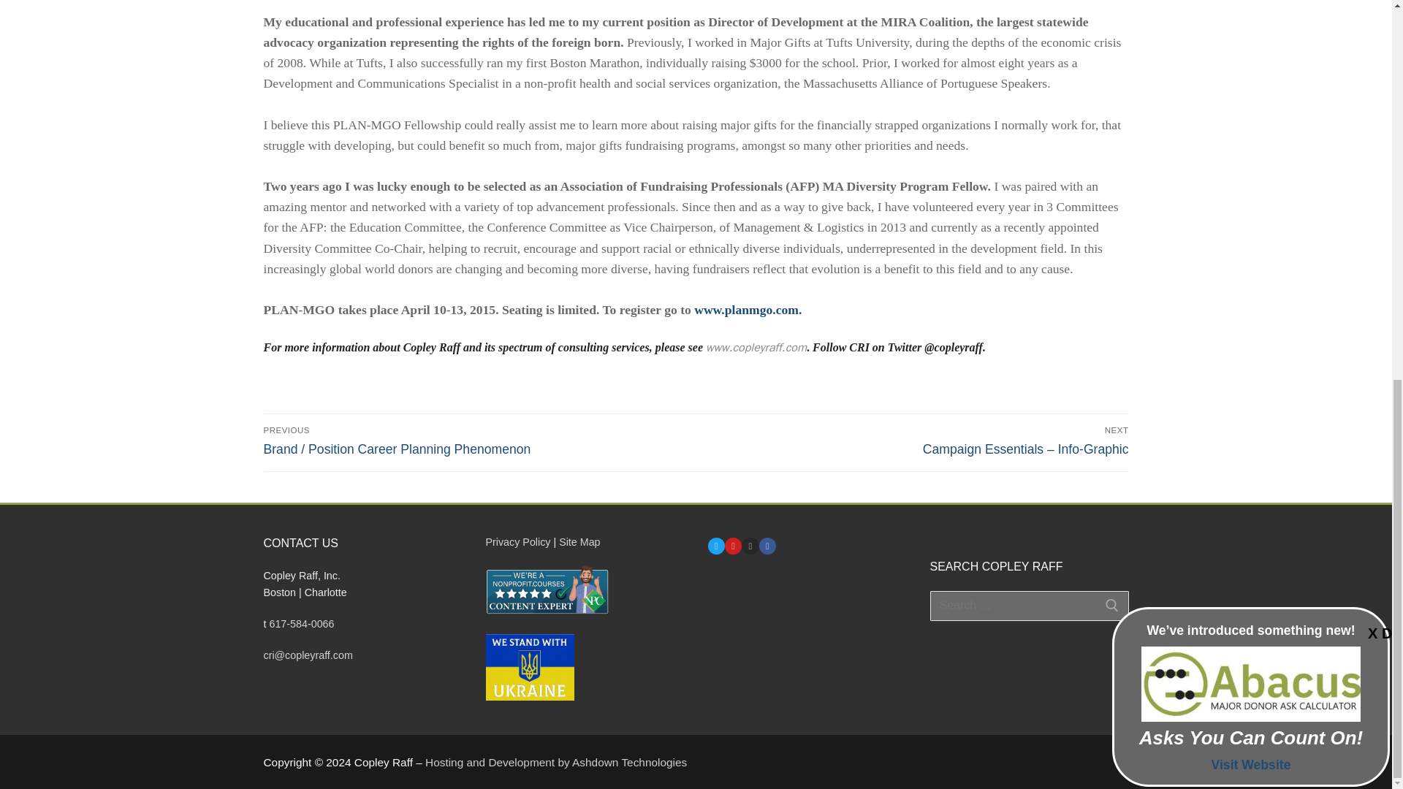  Describe the element at coordinates (767, 545) in the screenshot. I see `Facebook` at that location.